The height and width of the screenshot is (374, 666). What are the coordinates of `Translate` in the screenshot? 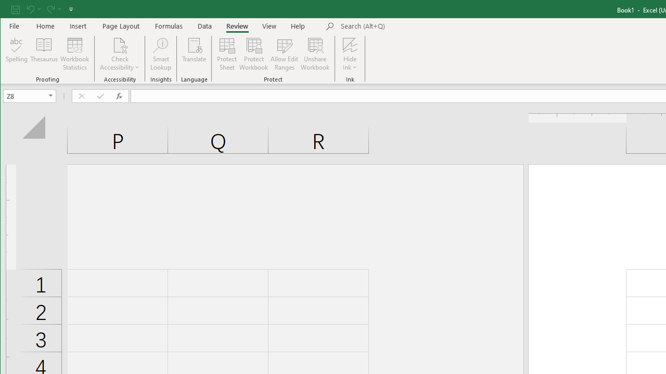 It's located at (195, 54).